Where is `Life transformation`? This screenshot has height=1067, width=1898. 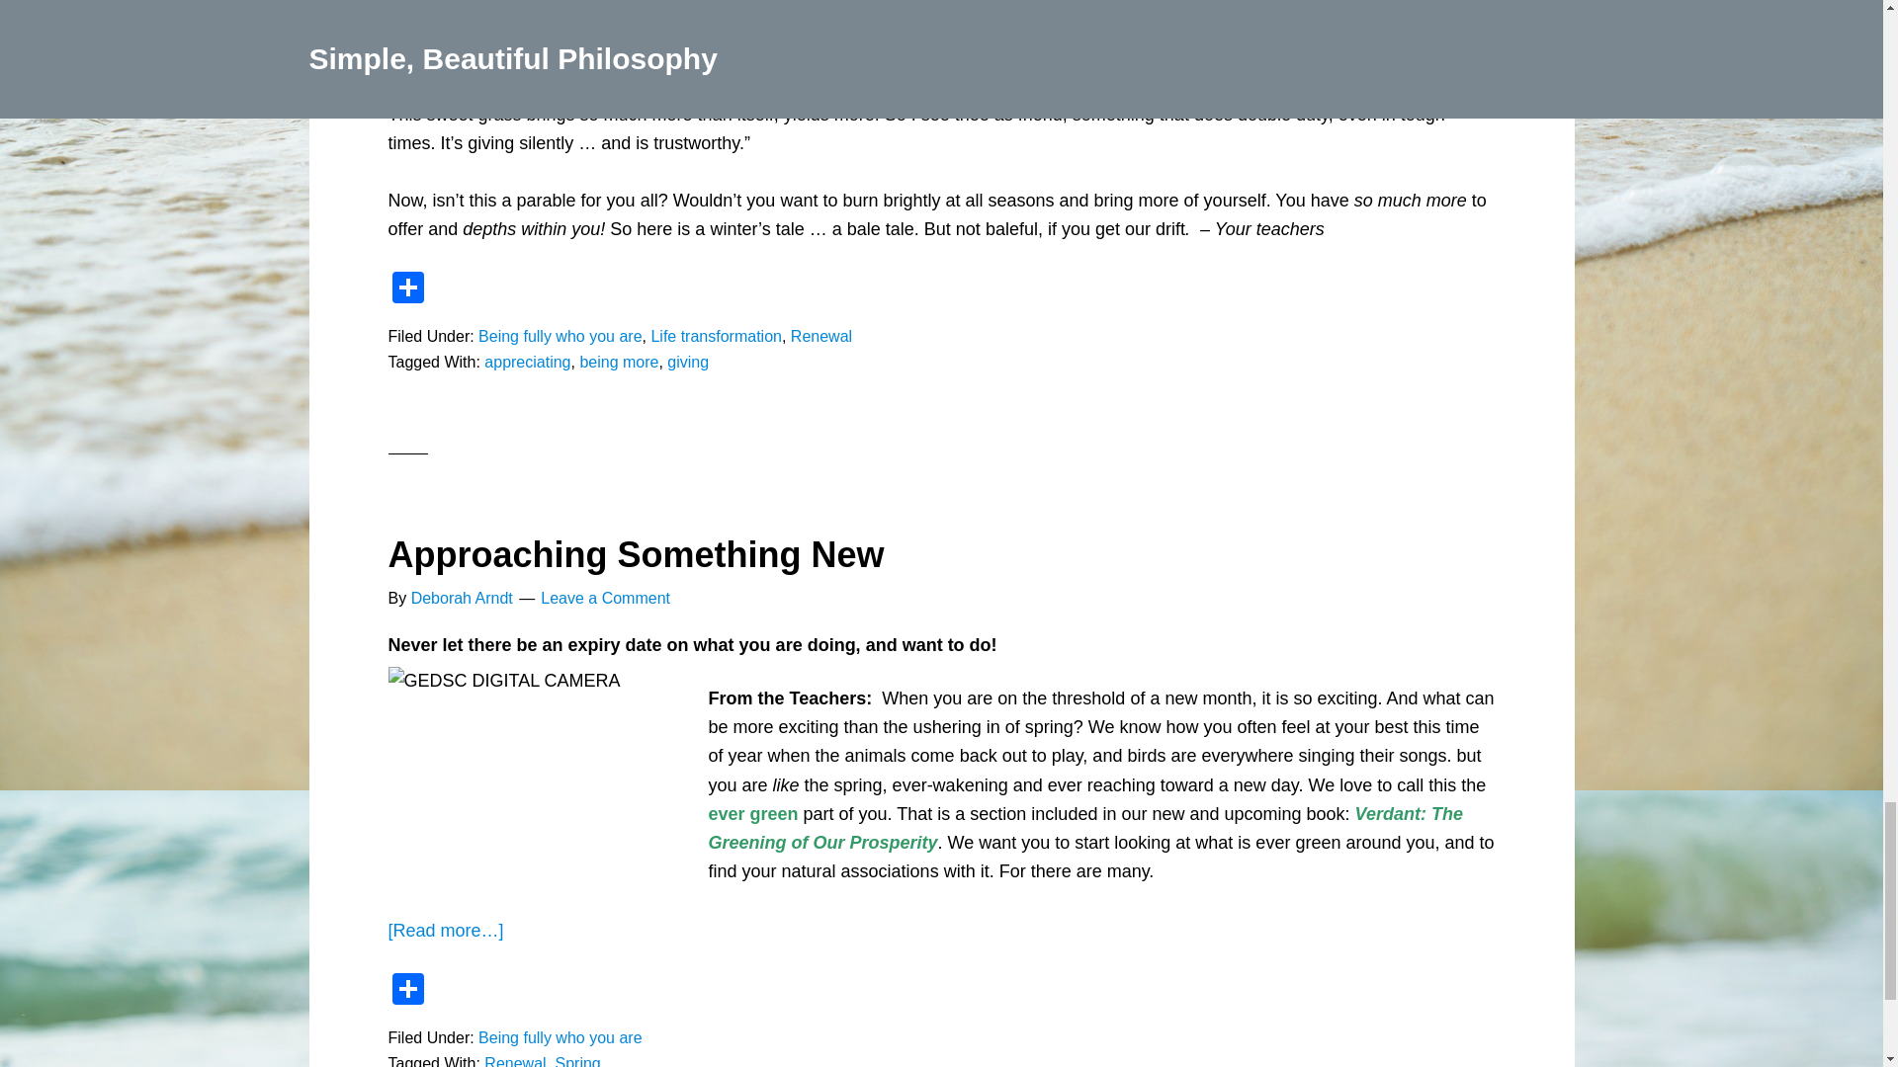
Life transformation is located at coordinates (716, 336).